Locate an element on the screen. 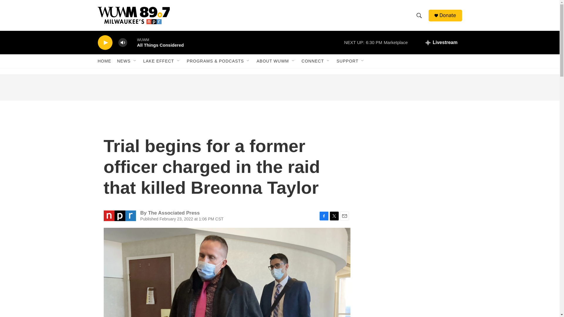 This screenshot has width=564, height=317. 3rd party ad content is located at coordinates (279, 87).